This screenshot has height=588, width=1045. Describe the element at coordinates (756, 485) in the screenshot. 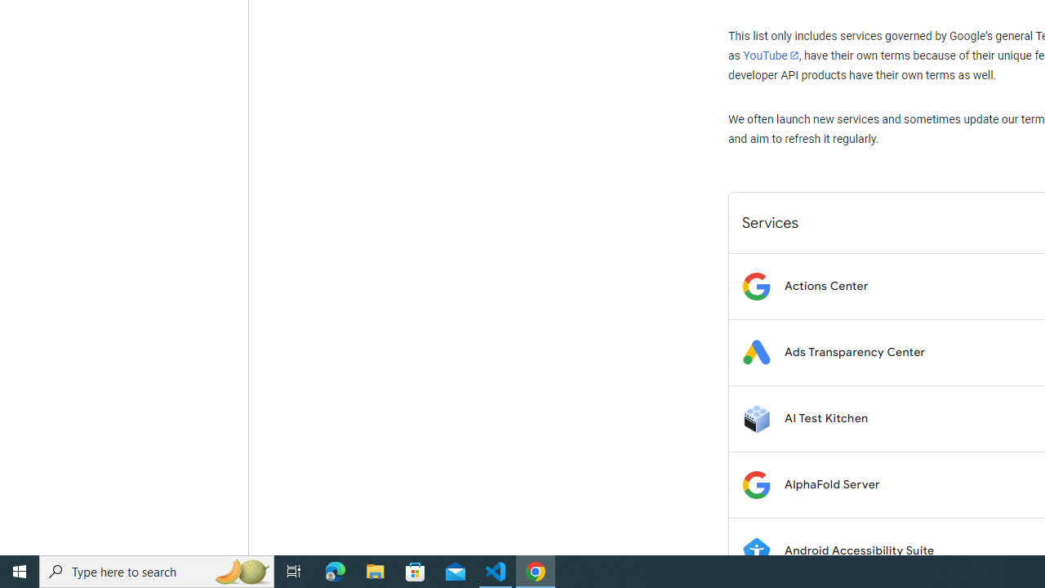

I see `Logo for AlphaFold Server` at that location.